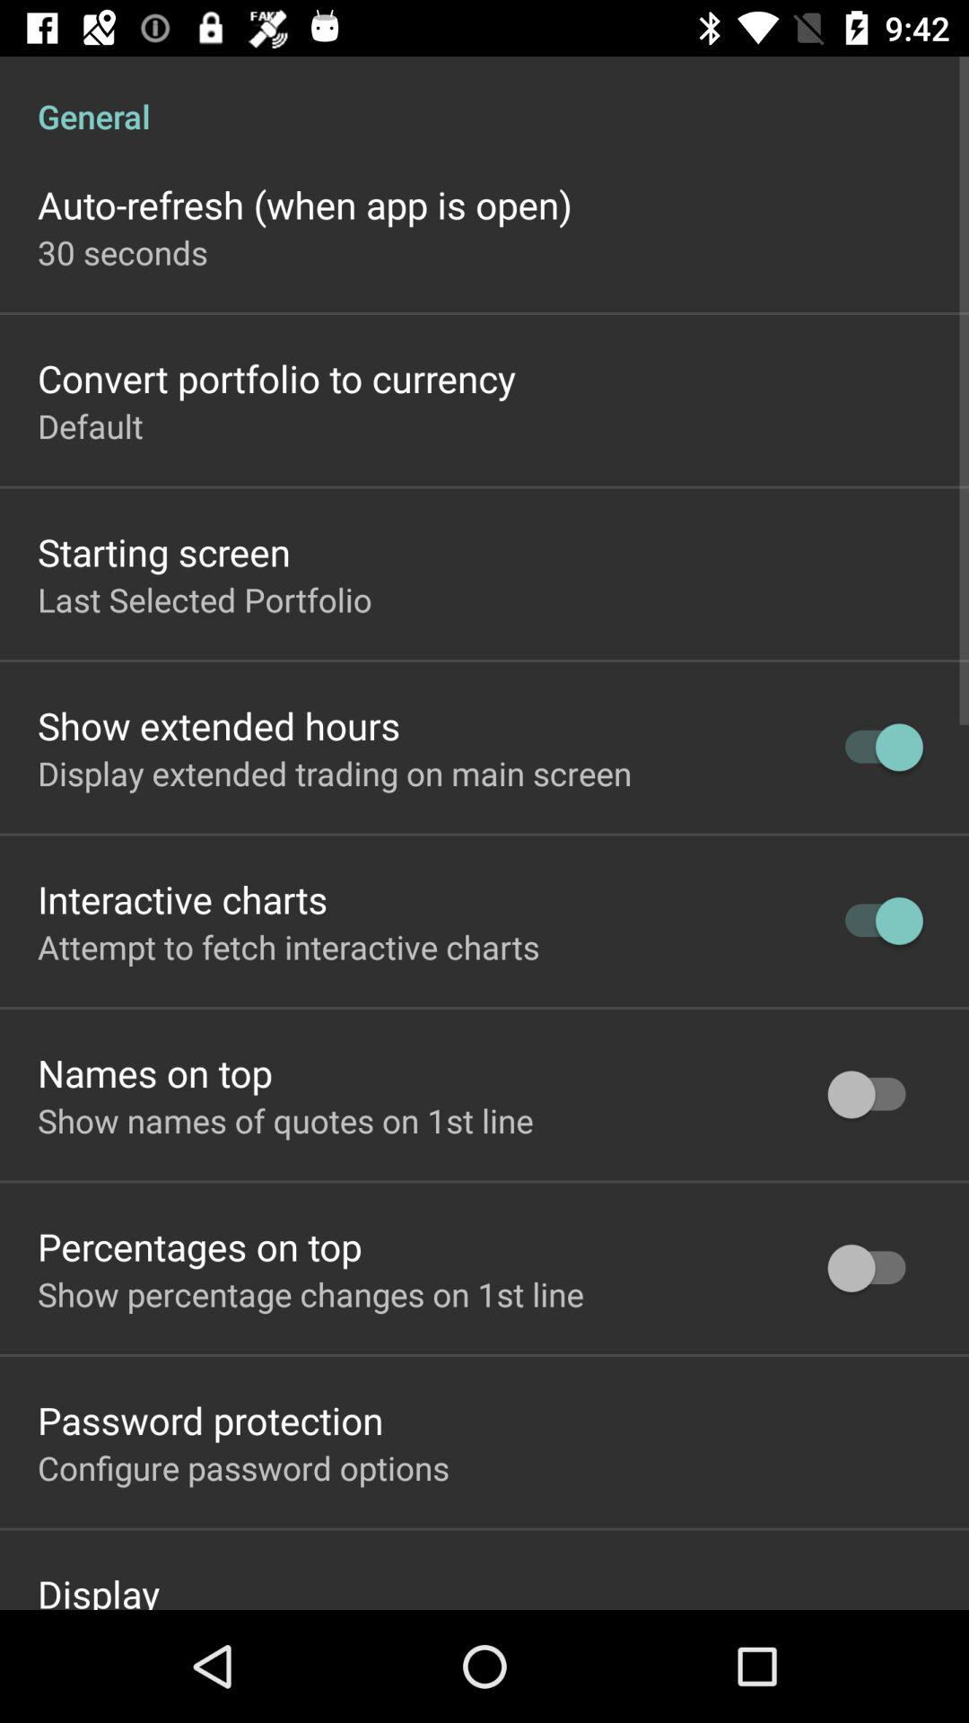  I want to click on choose attempt to fetch, so click(289, 947).